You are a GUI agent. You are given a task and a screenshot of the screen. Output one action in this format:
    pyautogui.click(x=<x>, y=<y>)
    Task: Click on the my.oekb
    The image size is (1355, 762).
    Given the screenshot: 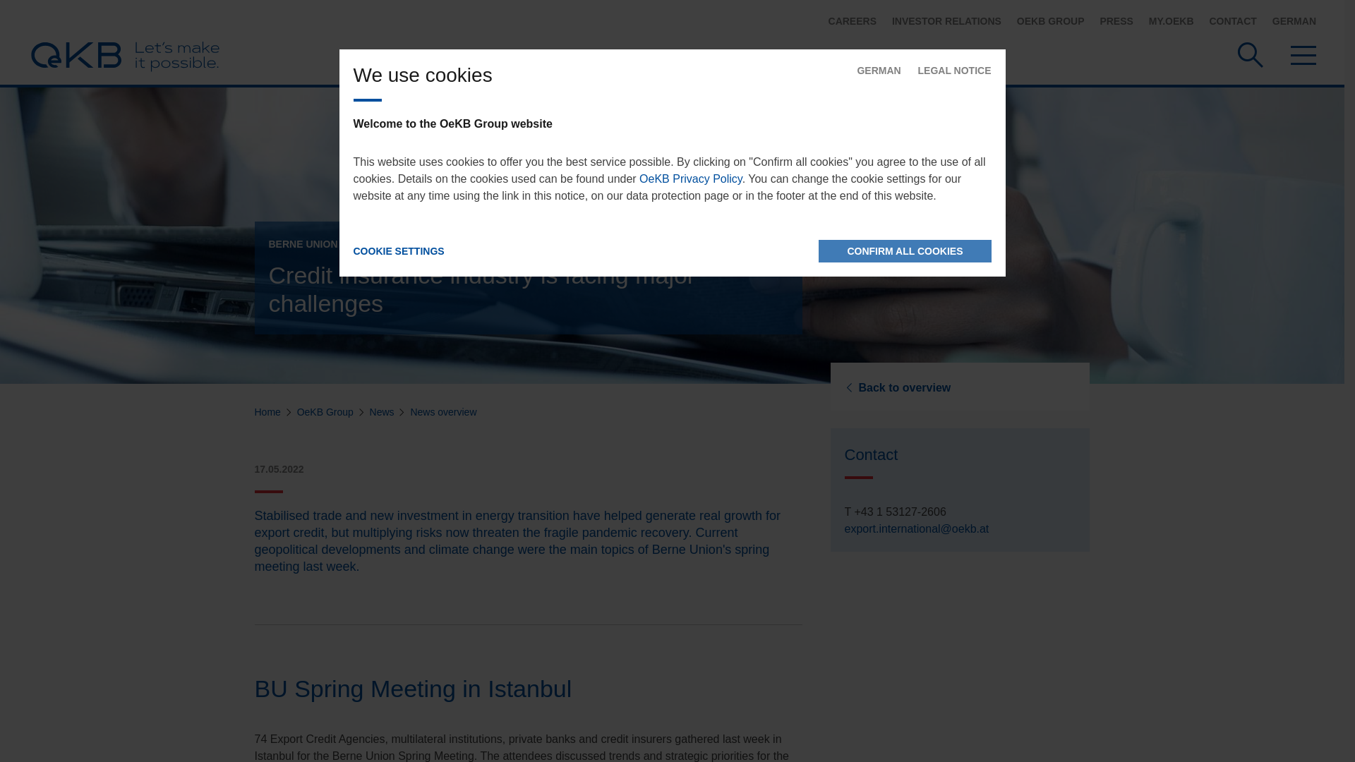 What is the action you would take?
    pyautogui.click(x=1172, y=20)
    